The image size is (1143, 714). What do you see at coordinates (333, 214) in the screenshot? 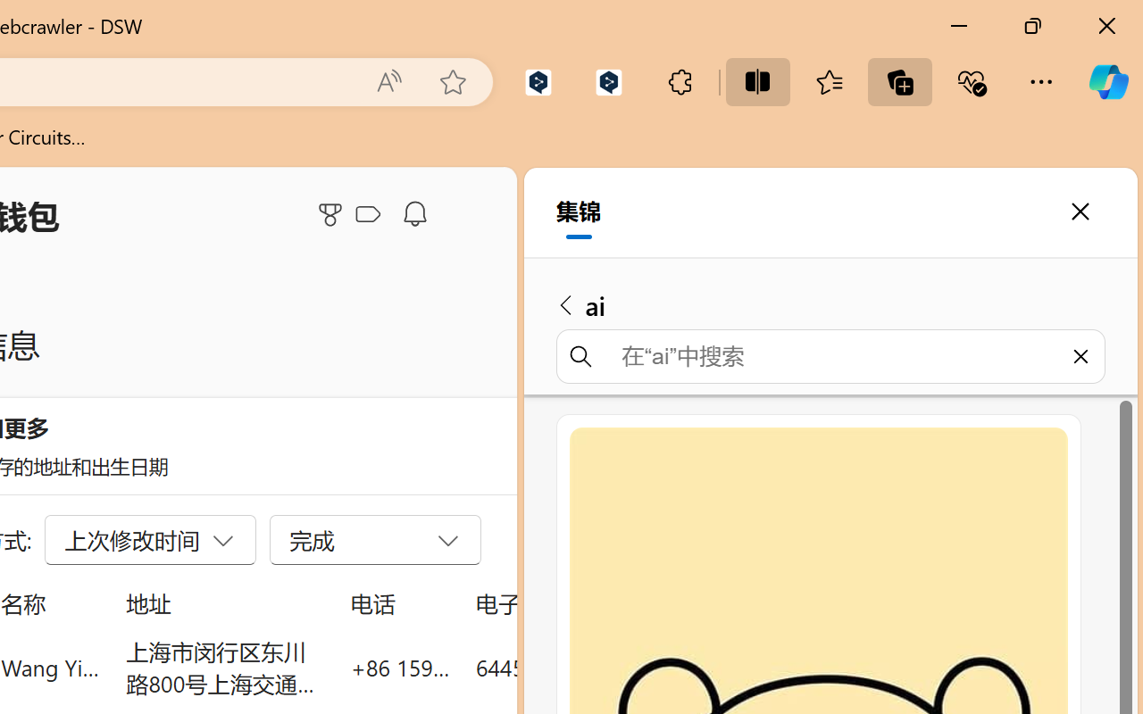
I see `Microsoft Rewards` at bounding box center [333, 214].